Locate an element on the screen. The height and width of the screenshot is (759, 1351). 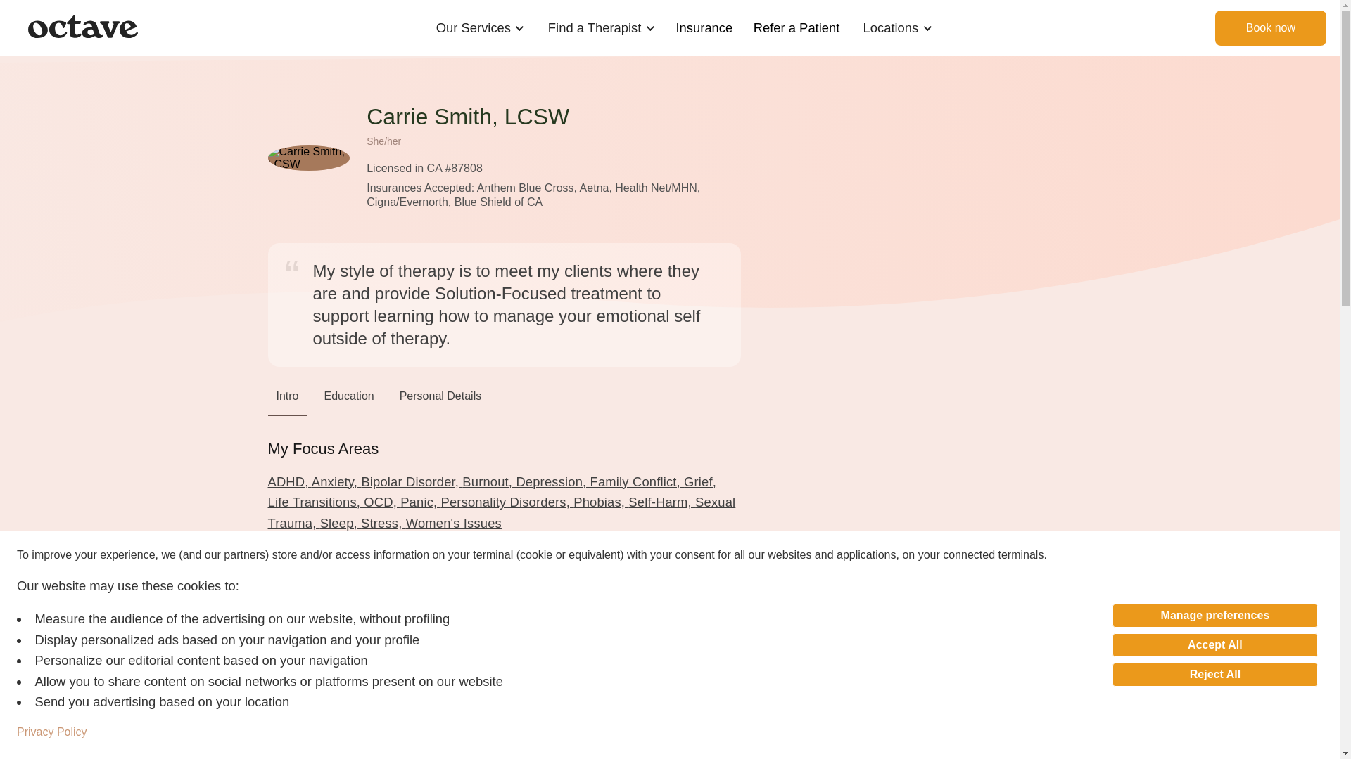
Accept All is located at coordinates (1214, 645).